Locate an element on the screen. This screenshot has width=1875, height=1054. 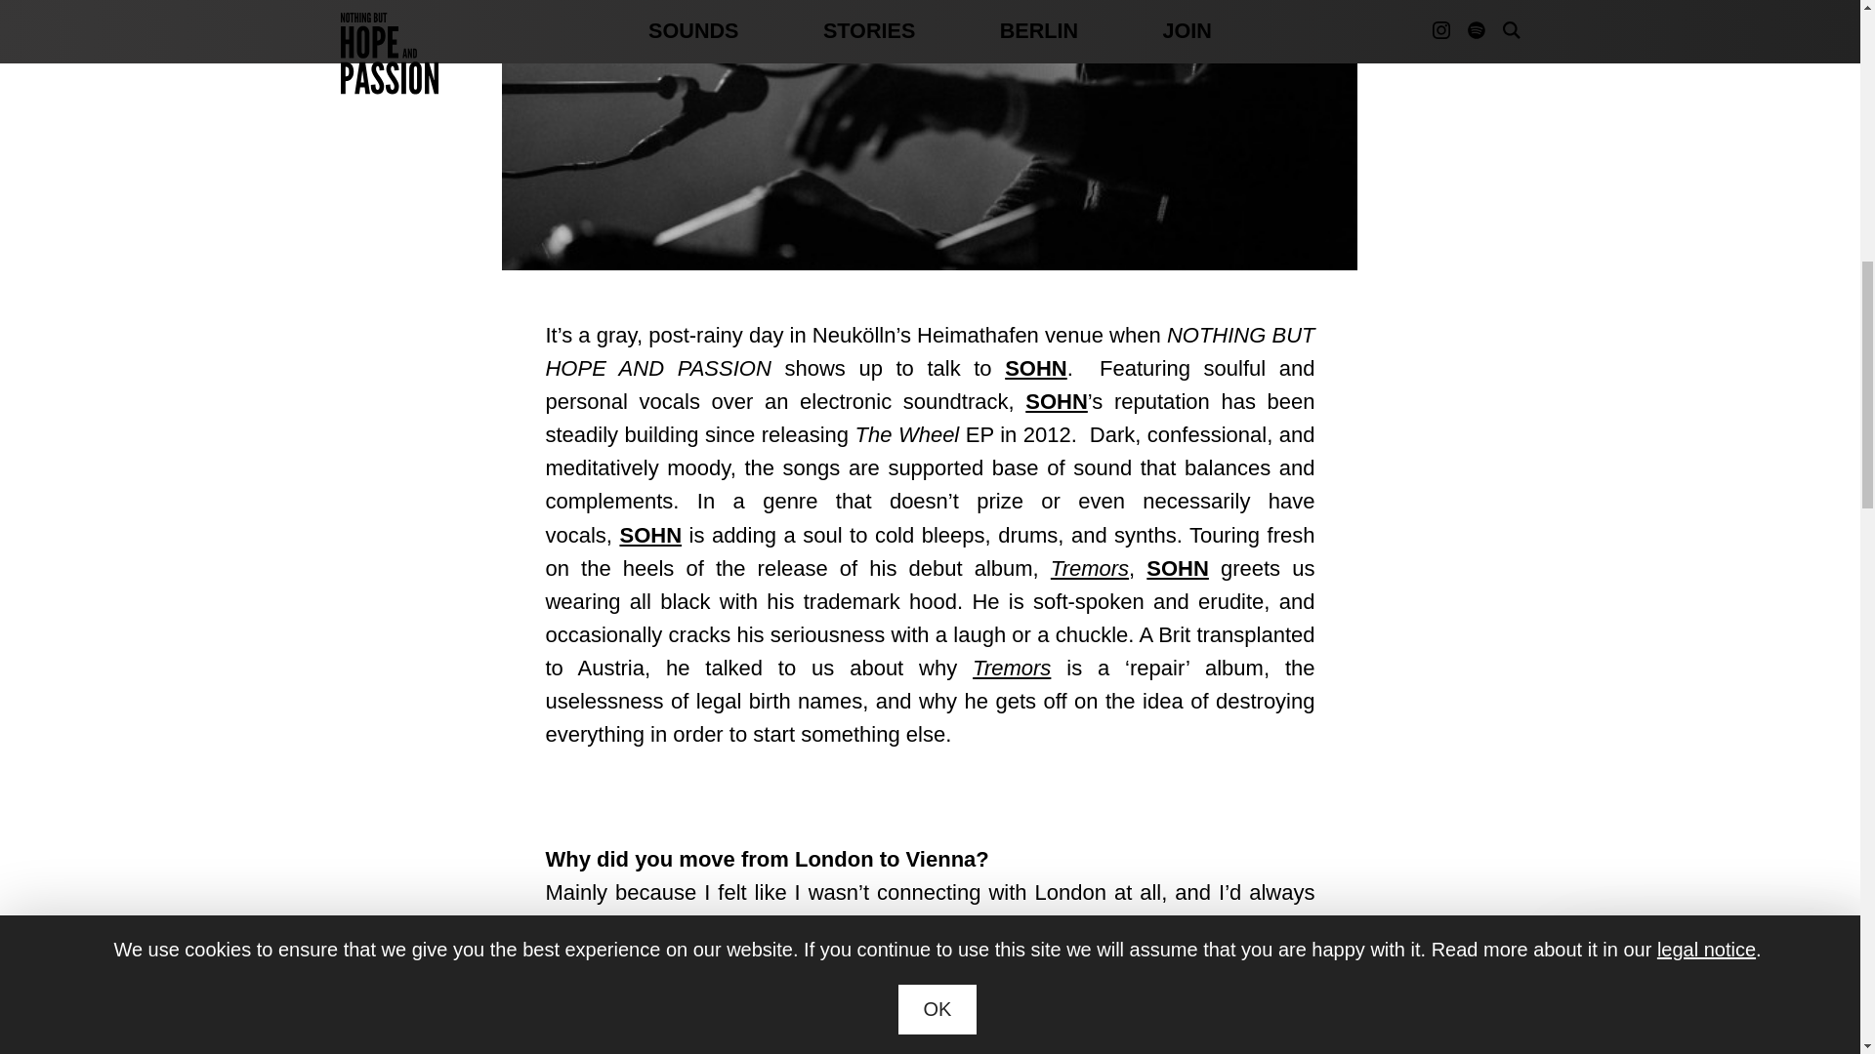
SOHN is located at coordinates (1178, 568).